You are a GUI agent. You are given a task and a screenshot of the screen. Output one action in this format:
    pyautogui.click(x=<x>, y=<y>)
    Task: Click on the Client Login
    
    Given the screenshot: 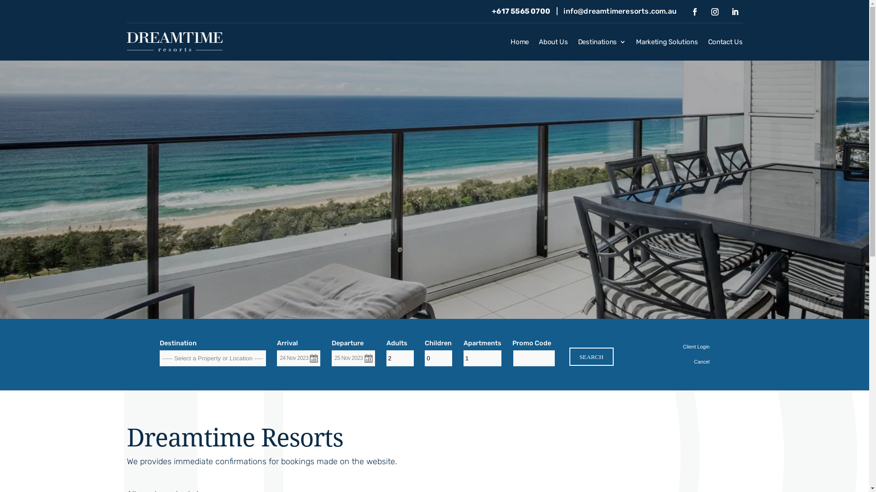 What is the action you would take?
    pyautogui.click(x=696, y=347)
    